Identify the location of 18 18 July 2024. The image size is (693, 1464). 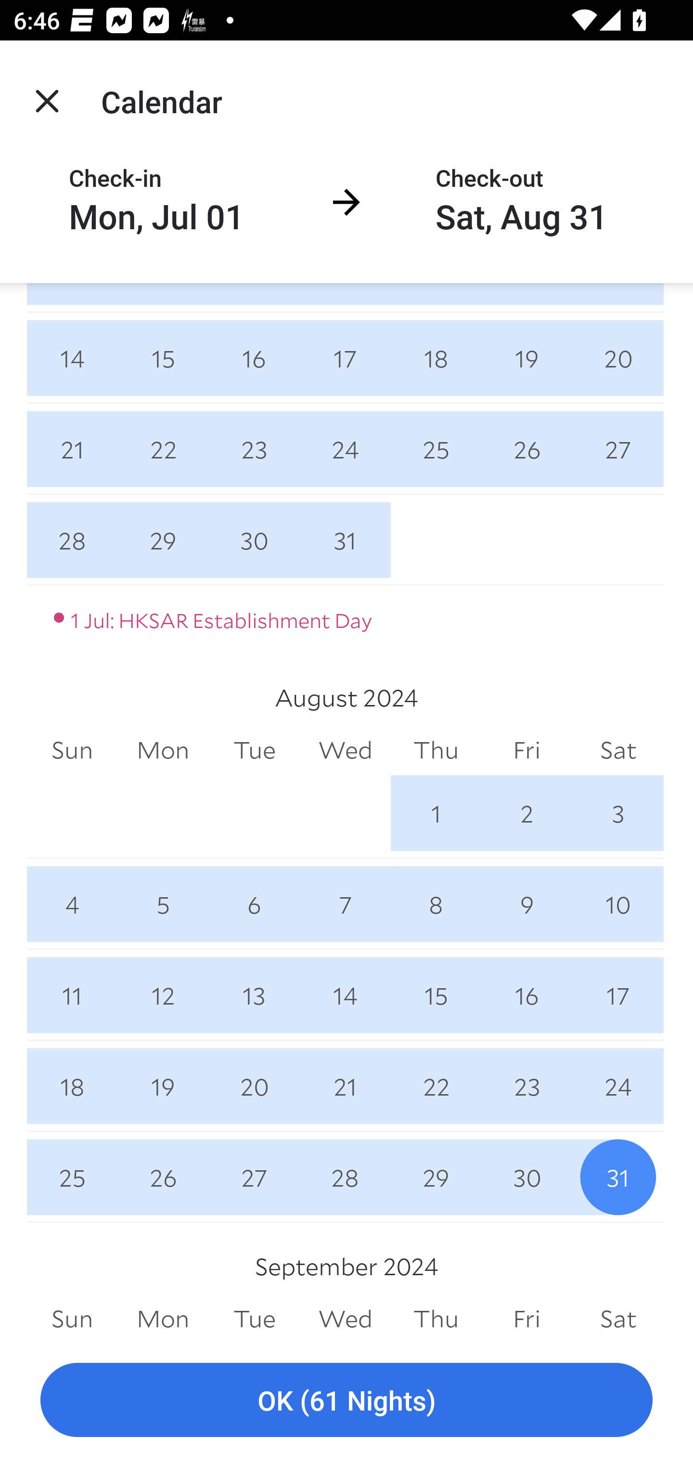
(436, 358).